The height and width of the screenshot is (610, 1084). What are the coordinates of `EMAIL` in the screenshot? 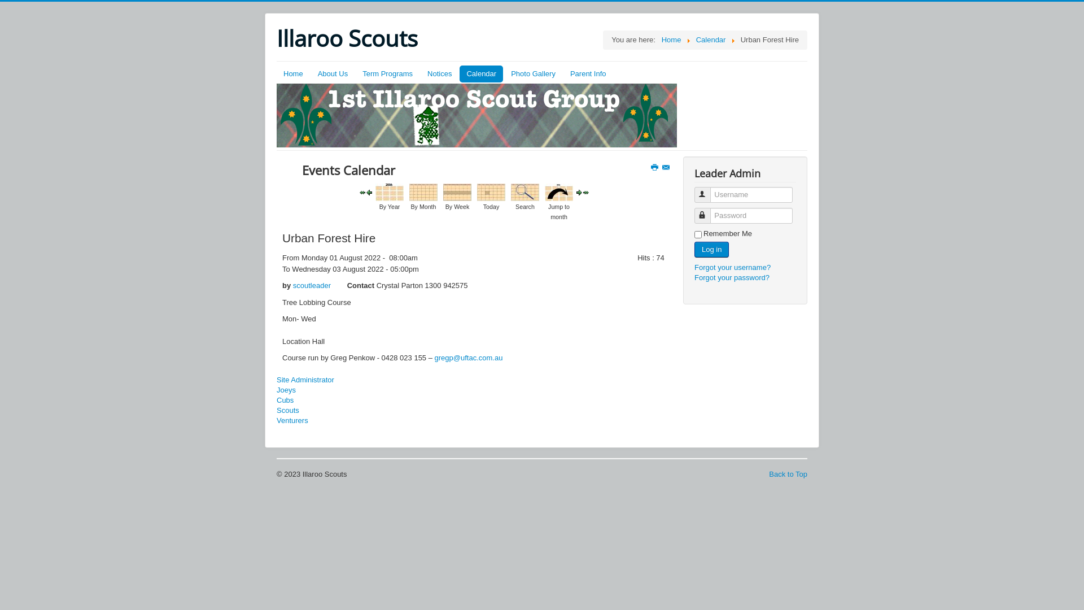 It's located at (667, 168).